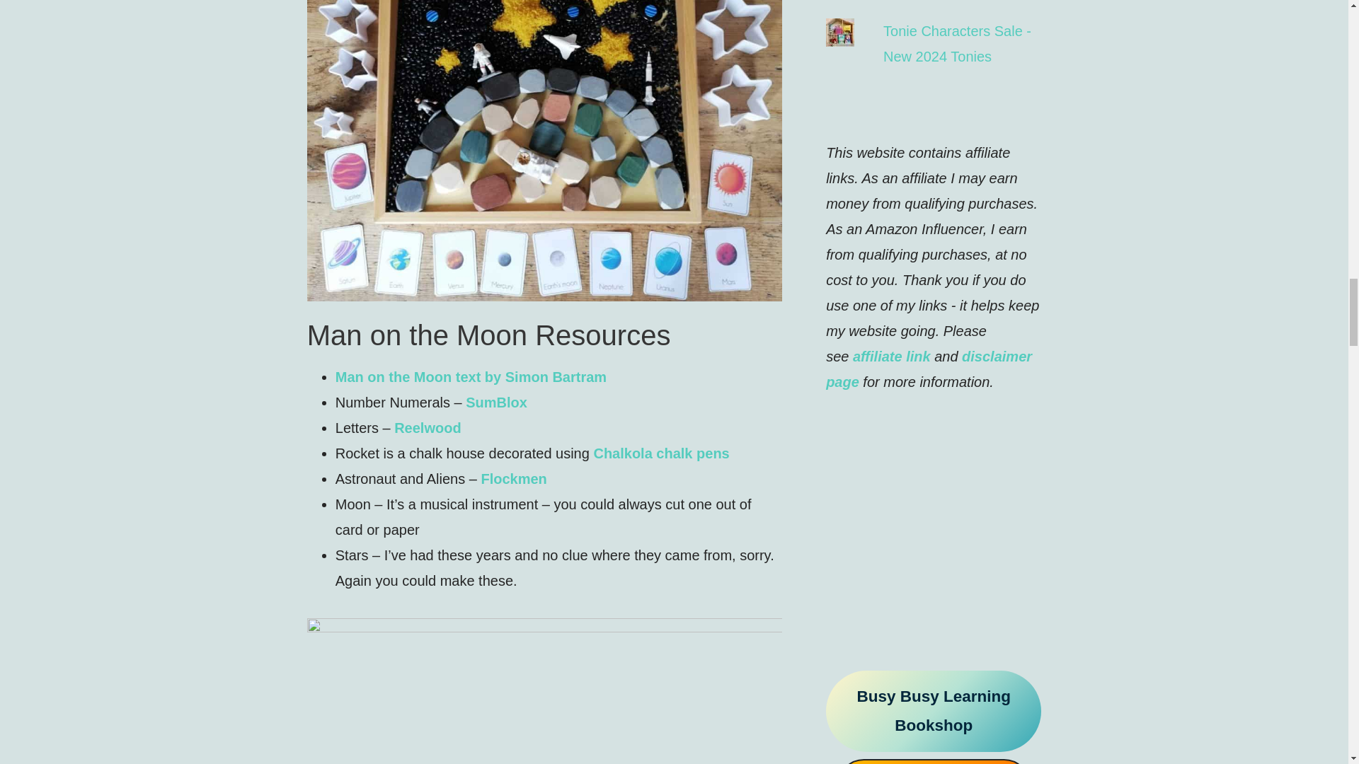 This screenshot has height=764, width=1359. What do you see at coordinates (427, 427) in the screenshot?
I see `Reelwood` at bounding box center [427, 427].